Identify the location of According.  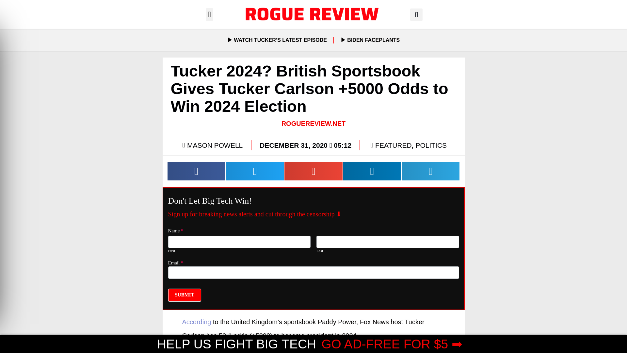
(197, 322).